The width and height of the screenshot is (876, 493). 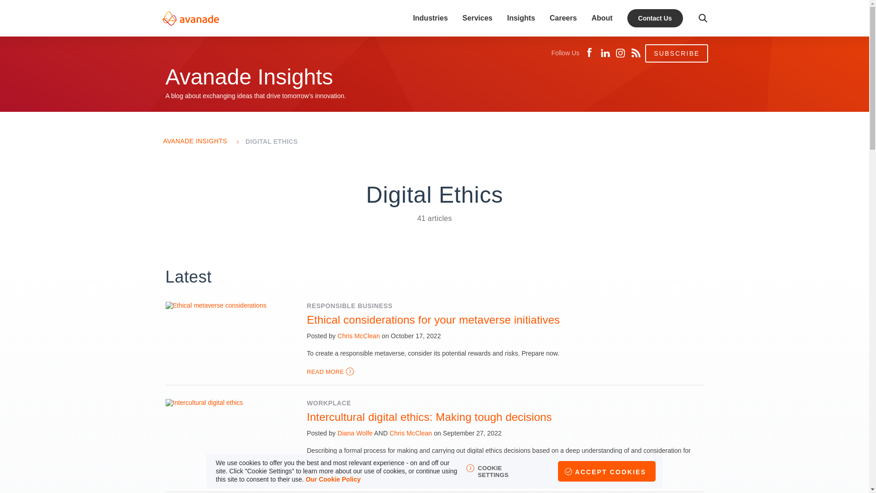 I want to click on RSS, so click(x=636, y=53).